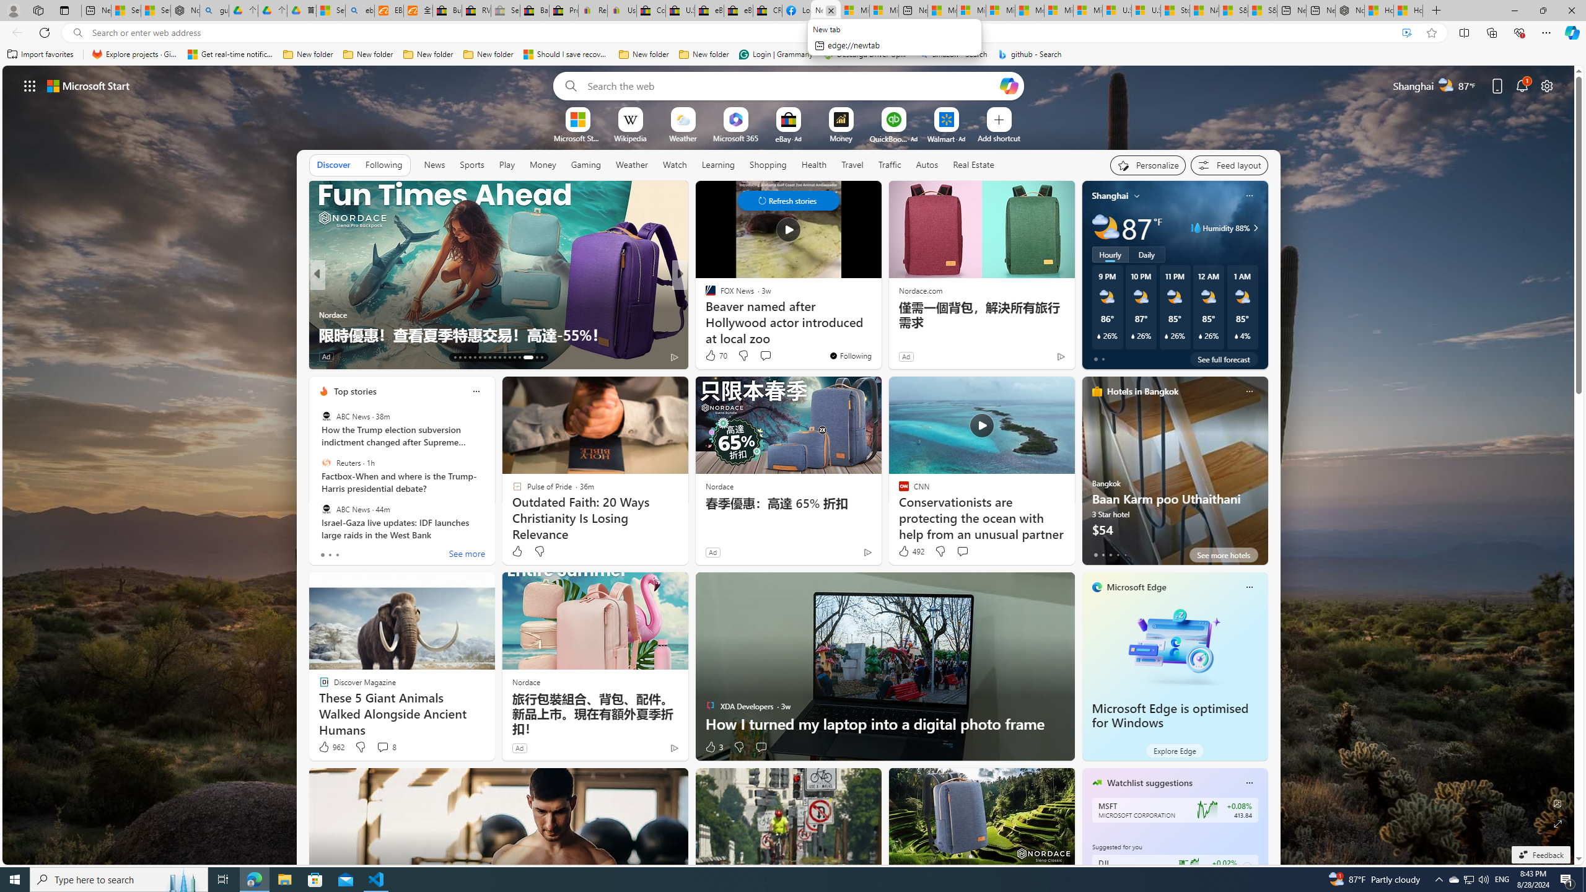 The height and width of the screenshot is (892, 1586). What do you see at coordinates (519, 357) in the screenshot?
I see `AutomationID: tab-32` at bounding box center [519, 357].